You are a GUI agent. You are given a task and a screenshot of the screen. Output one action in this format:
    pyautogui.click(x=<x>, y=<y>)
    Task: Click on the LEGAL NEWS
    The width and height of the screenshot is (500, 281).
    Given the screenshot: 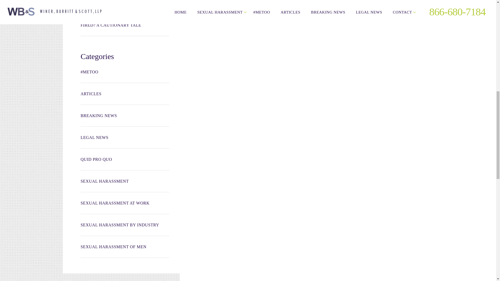 What is the action you would take?
    pyautogui.click(x=124, y=138)
    